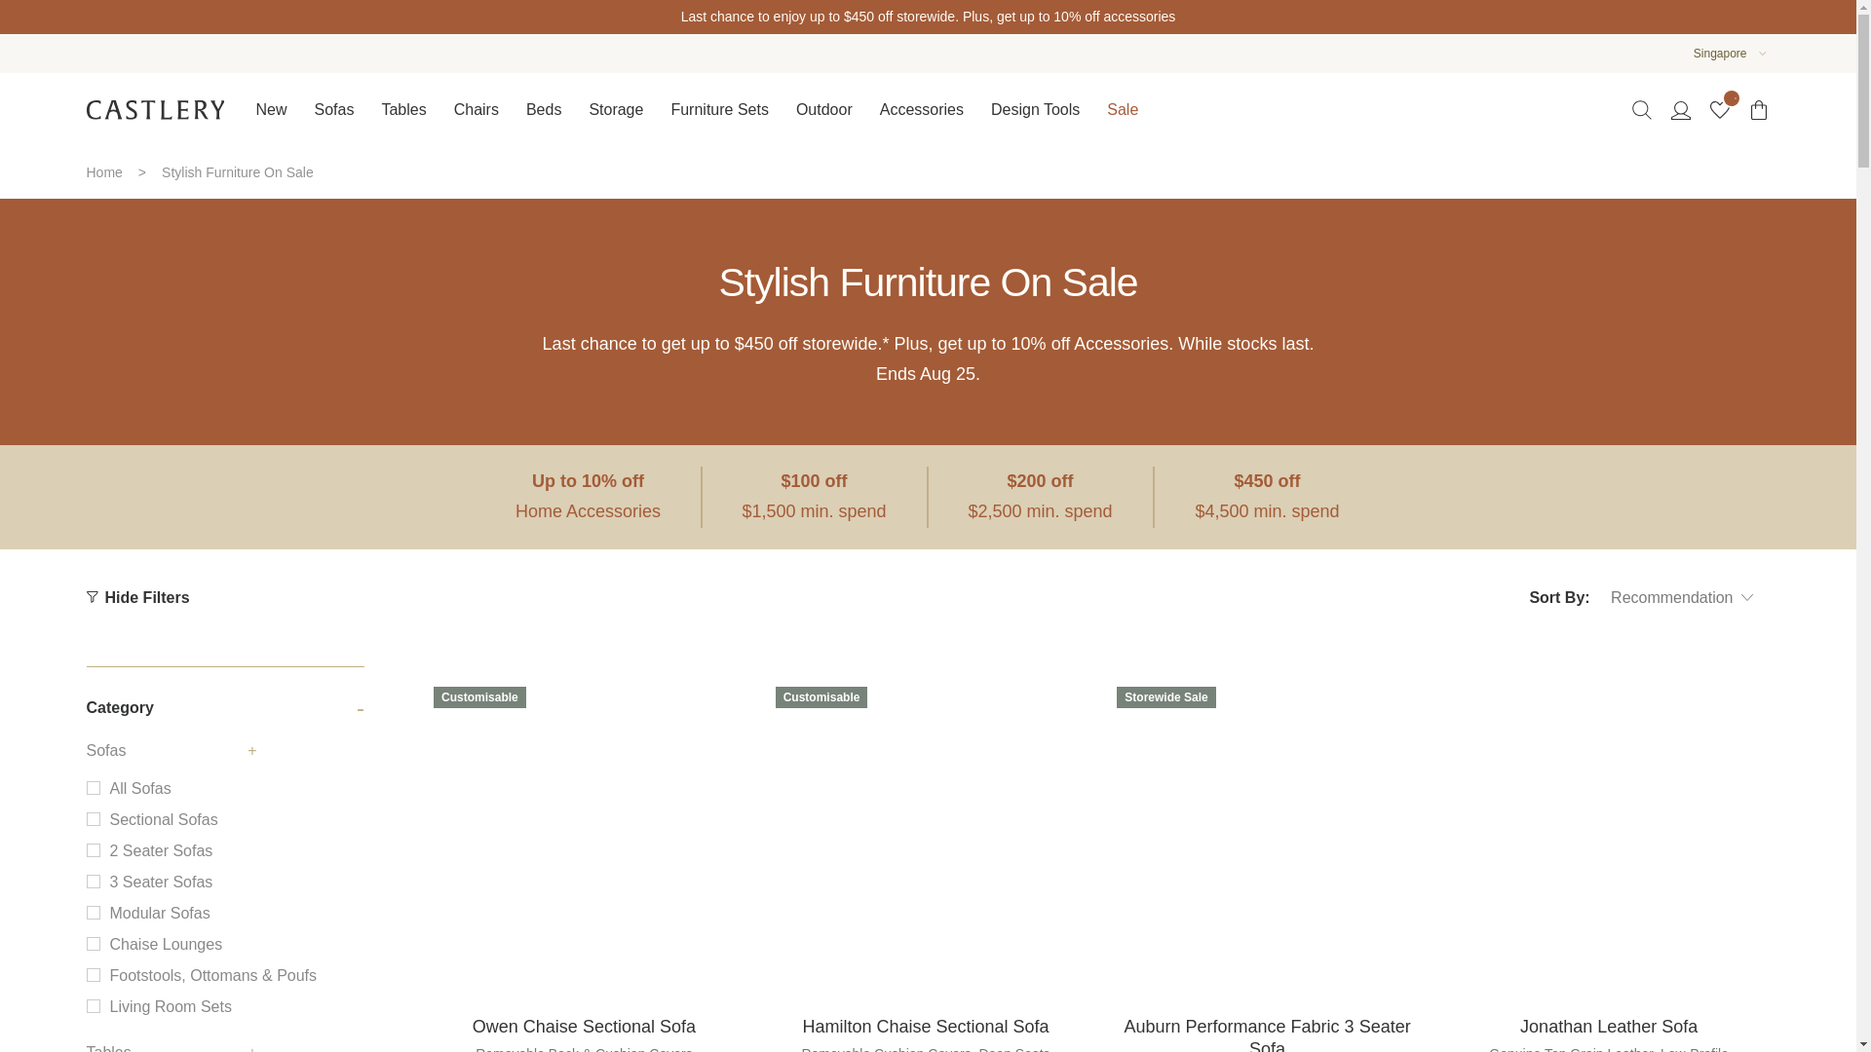 The image size is (1871, 1052). I want to click on Tables, so click(403, 109).